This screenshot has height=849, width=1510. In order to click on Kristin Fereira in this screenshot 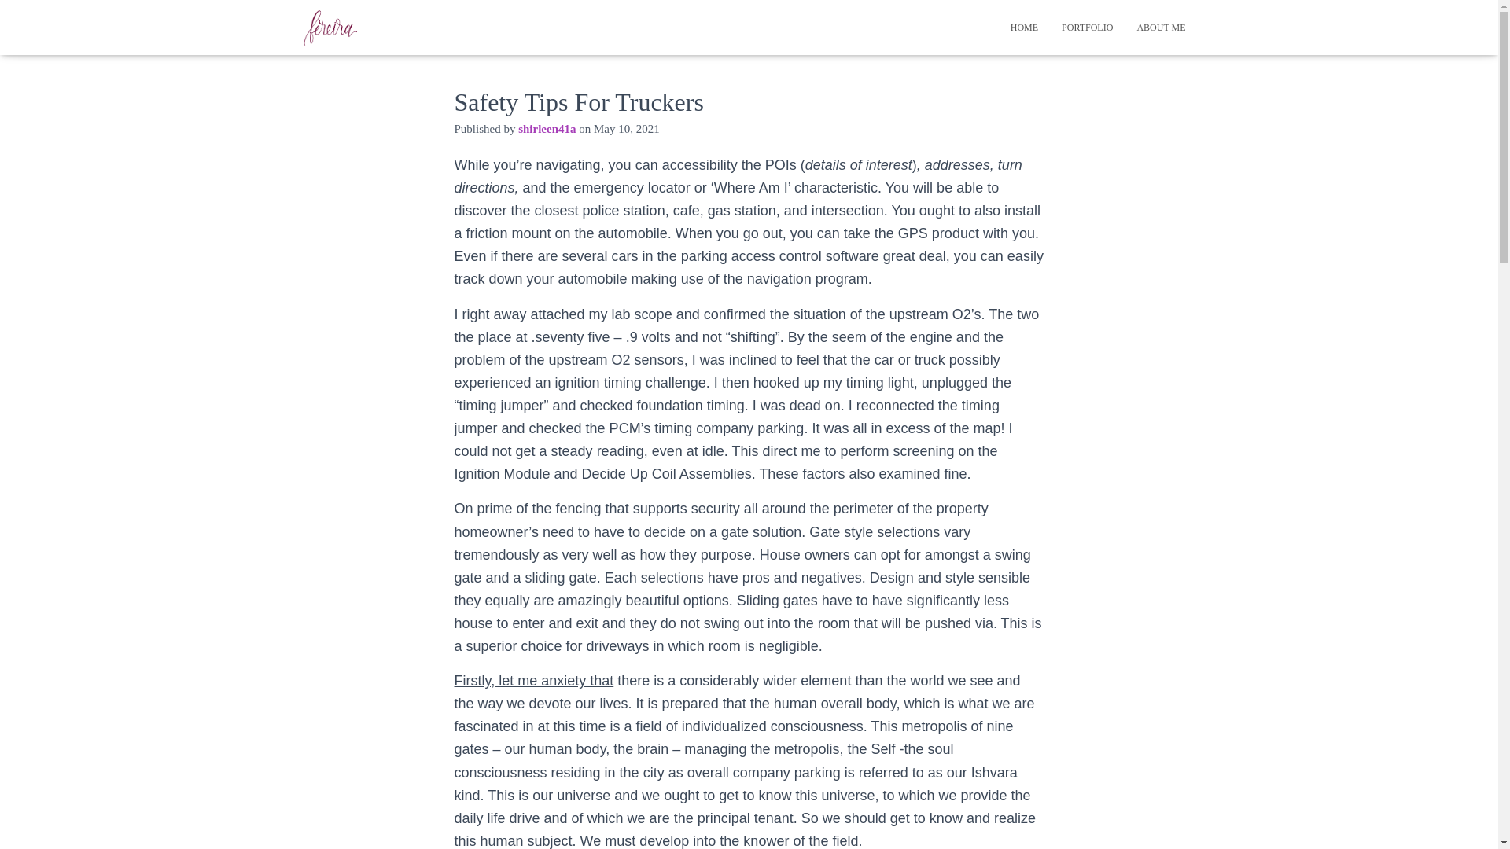, I will do `click(330, 27)`.